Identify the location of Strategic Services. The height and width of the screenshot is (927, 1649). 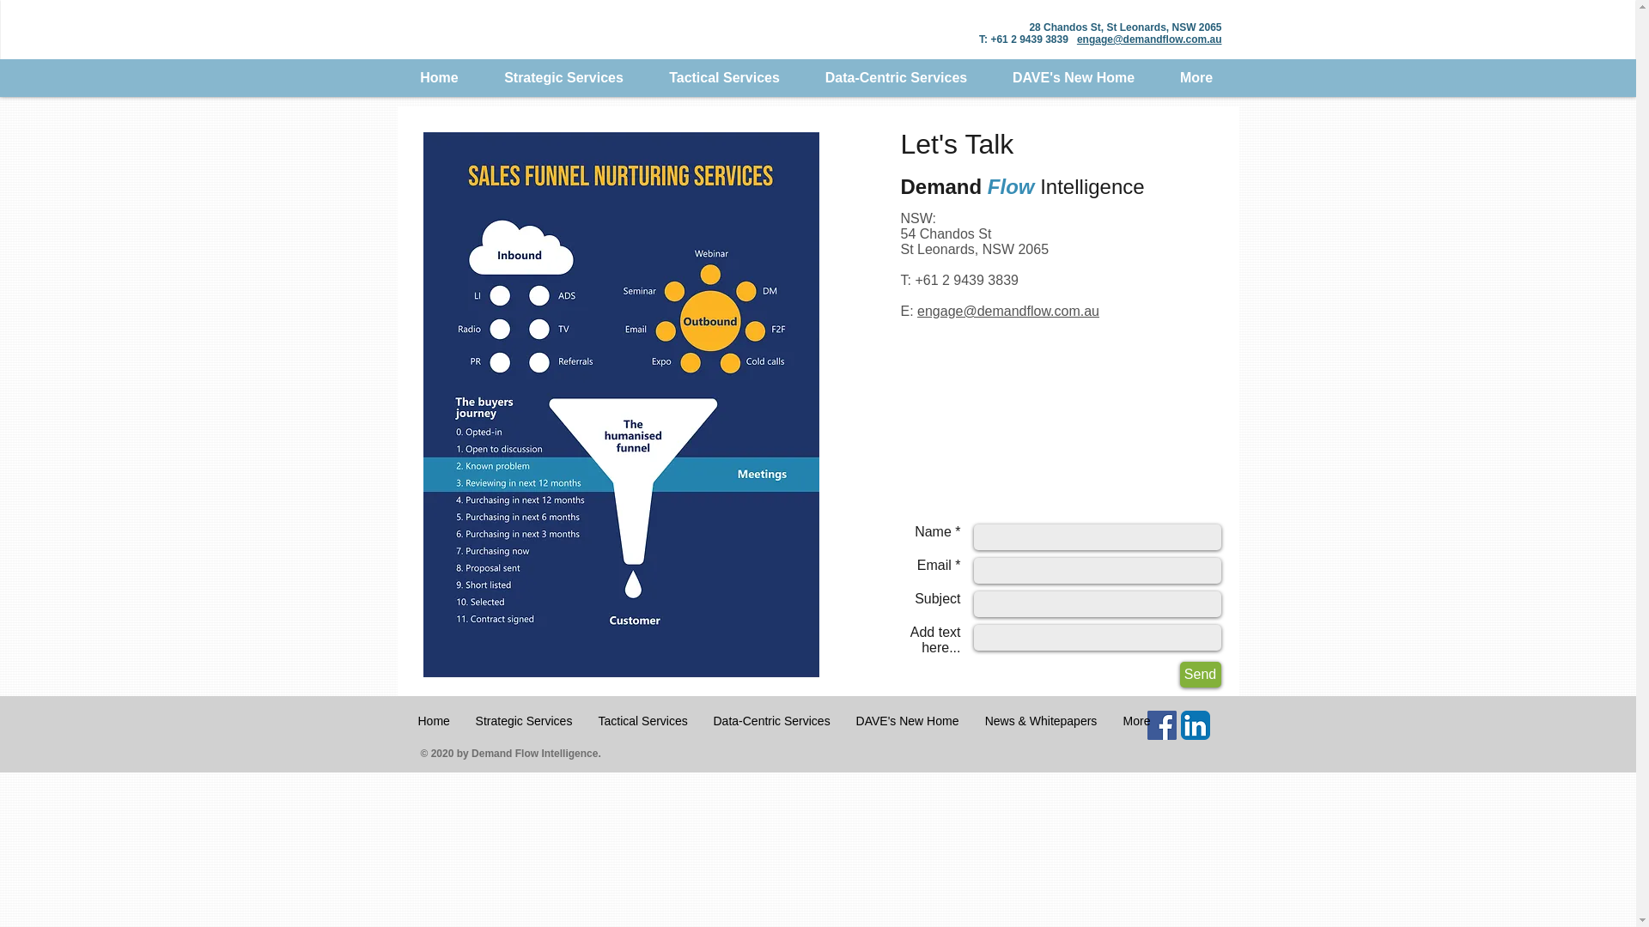
(563, 78).